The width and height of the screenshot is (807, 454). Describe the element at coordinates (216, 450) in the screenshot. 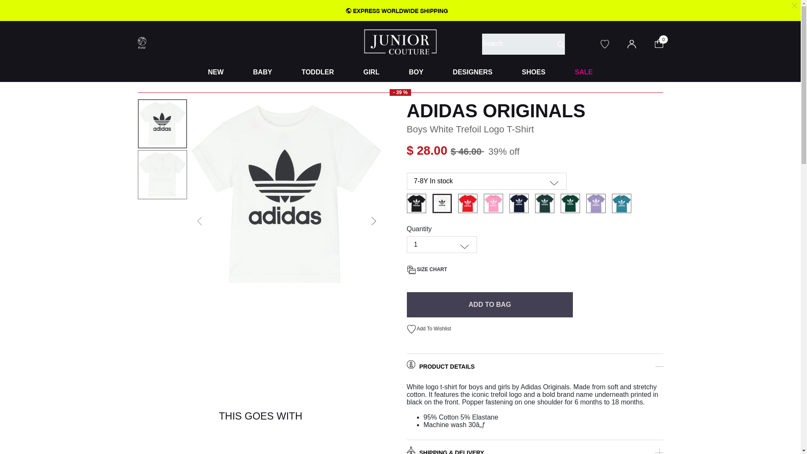

I see `adidas Originals White Superstar Trainers, 1` at that location.